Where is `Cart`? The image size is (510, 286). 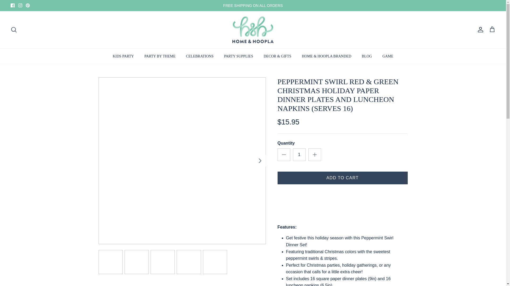
Cart is located at coordinates (492, 30).